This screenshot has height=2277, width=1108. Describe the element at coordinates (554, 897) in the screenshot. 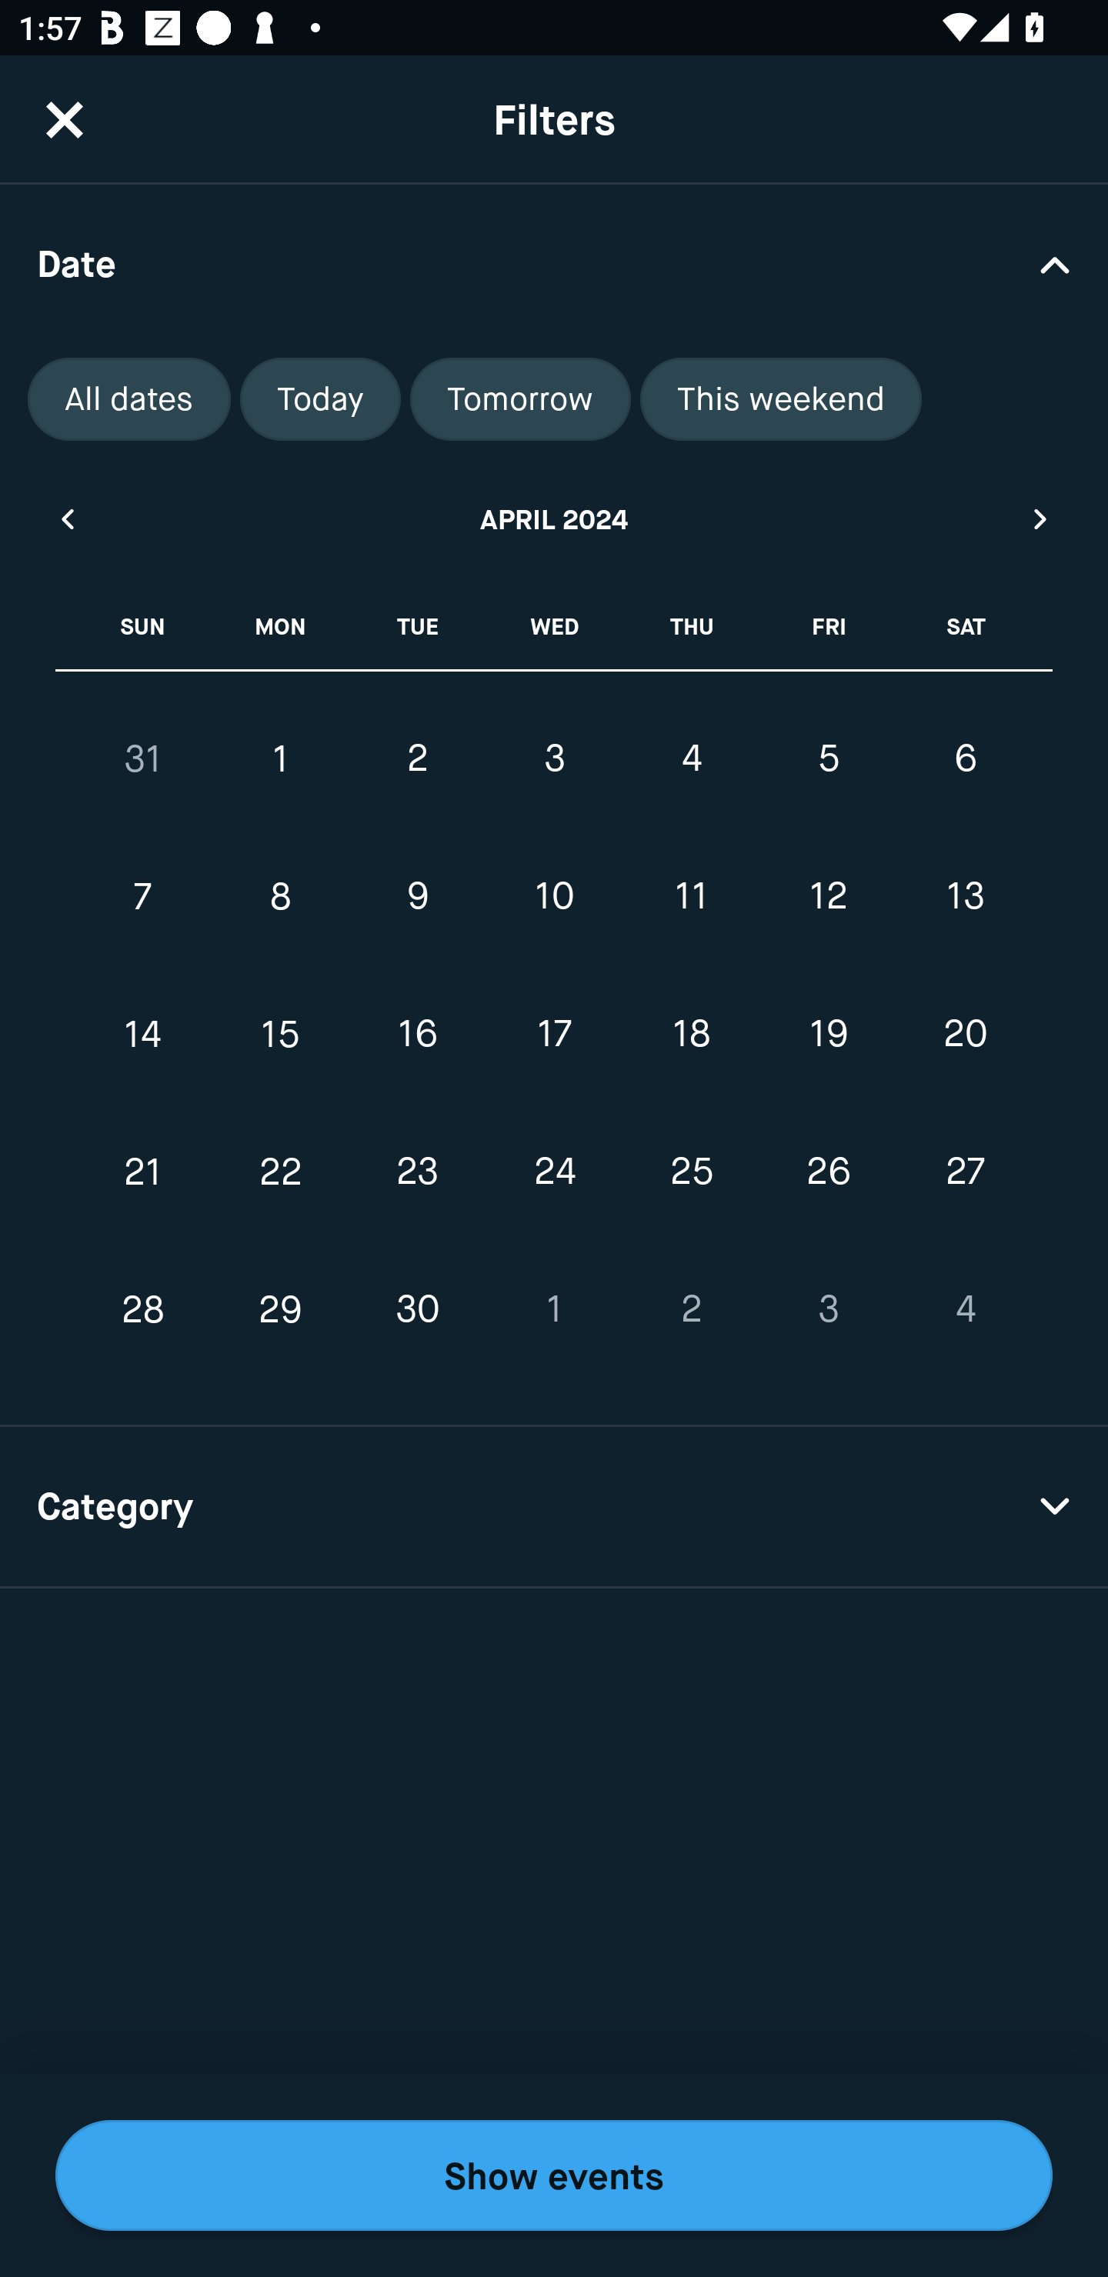

I see `10` at that location.